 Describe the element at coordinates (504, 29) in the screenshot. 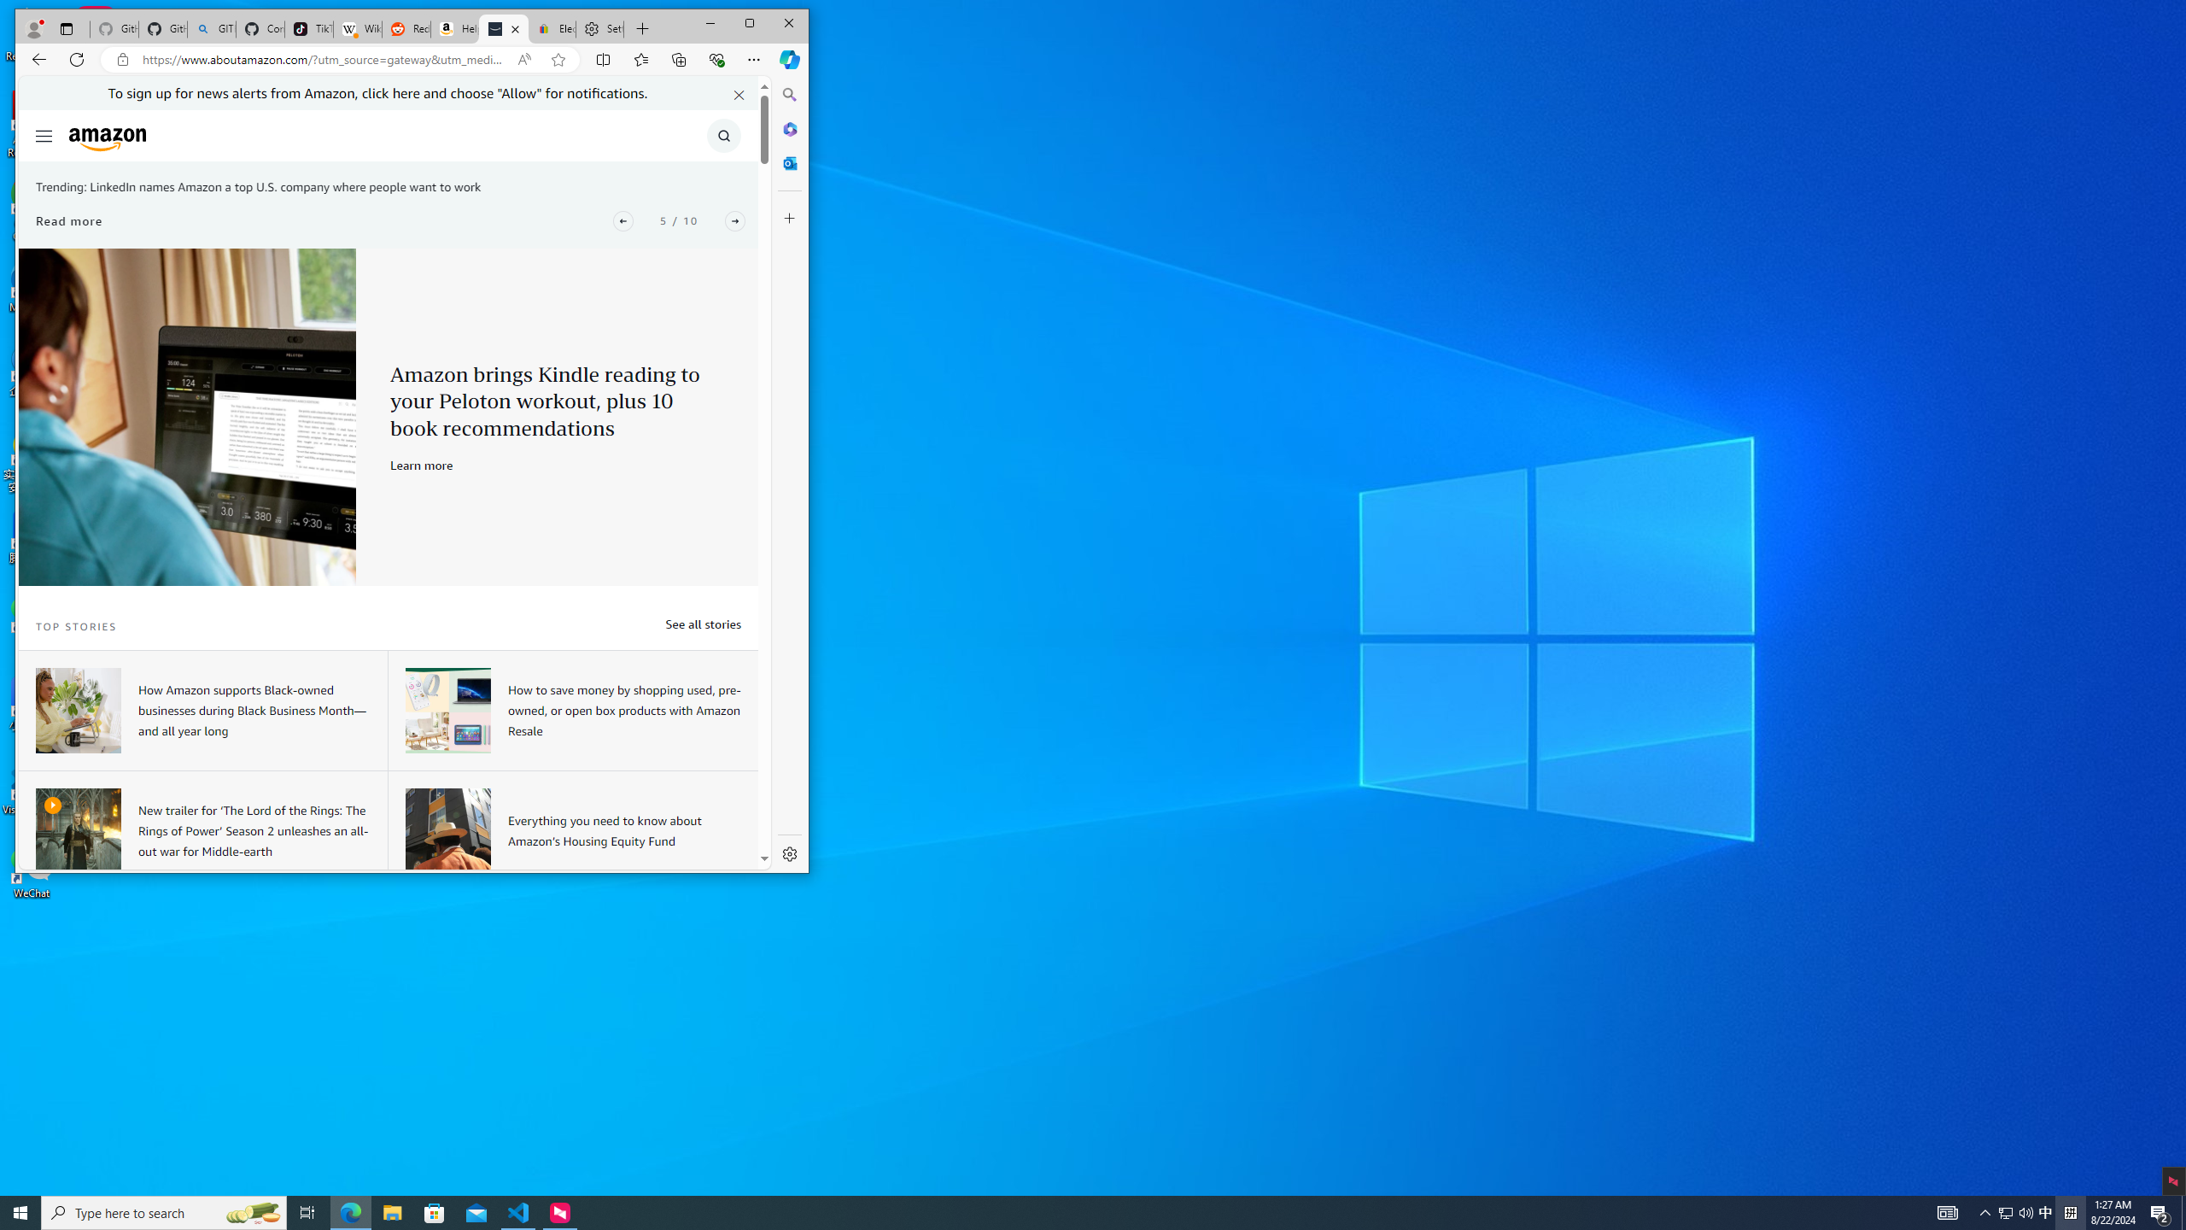

I see `About Amazon` at that location.